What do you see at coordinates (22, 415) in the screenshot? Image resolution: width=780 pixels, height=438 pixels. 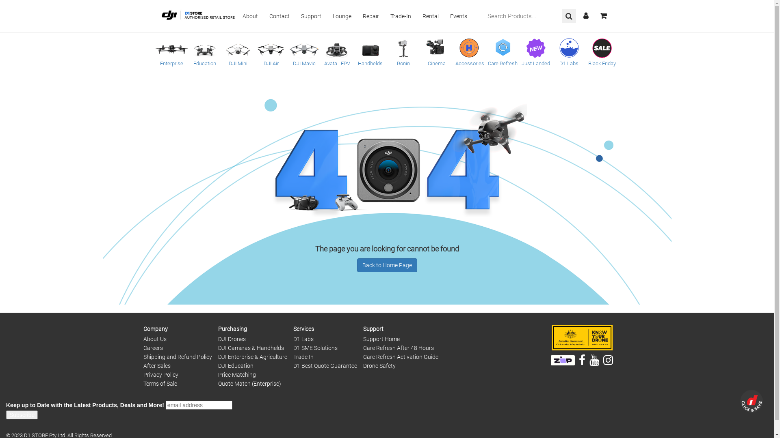 I see `Subscribe` at bounding box center [22, 415].